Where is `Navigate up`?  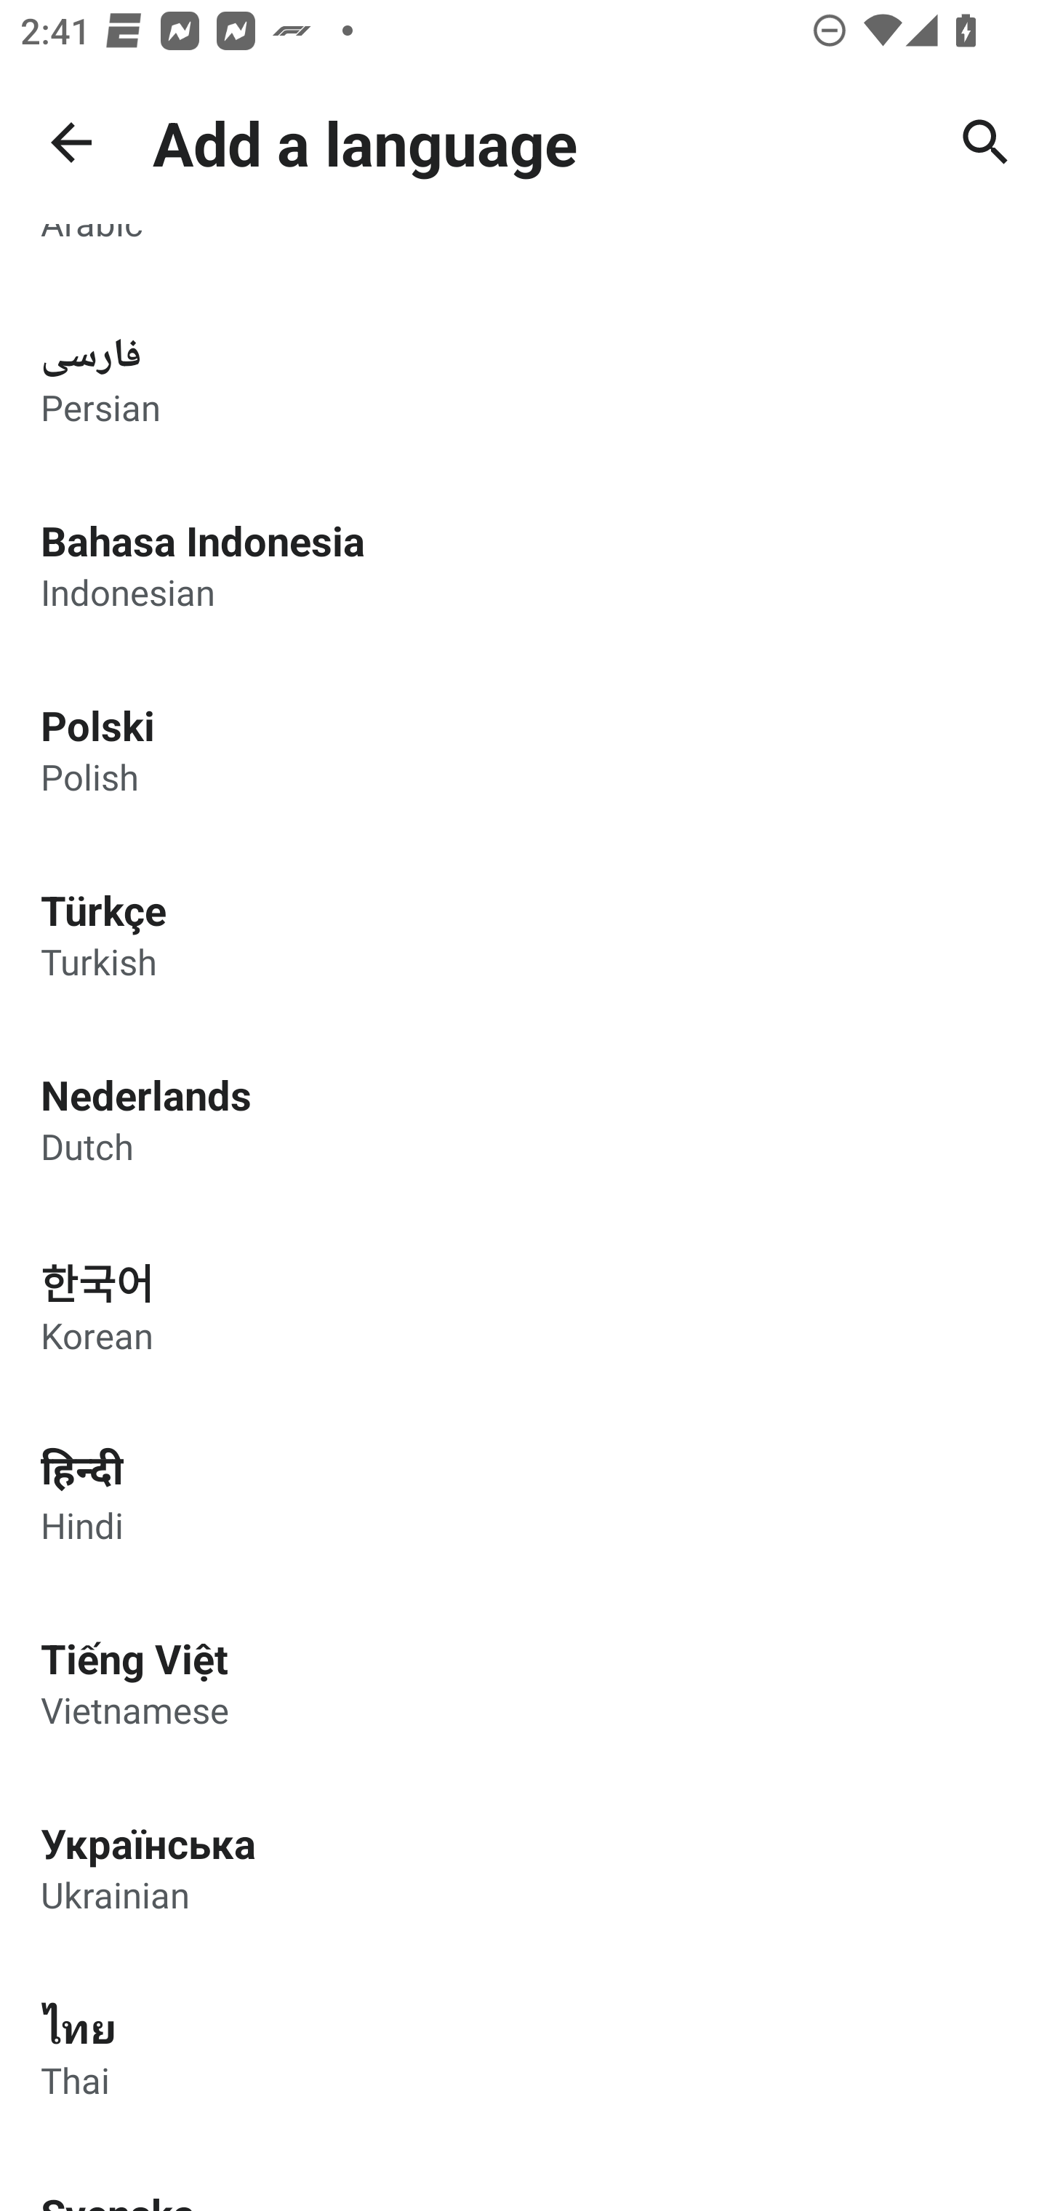
Navigate up is located at coordinates (71, 143).